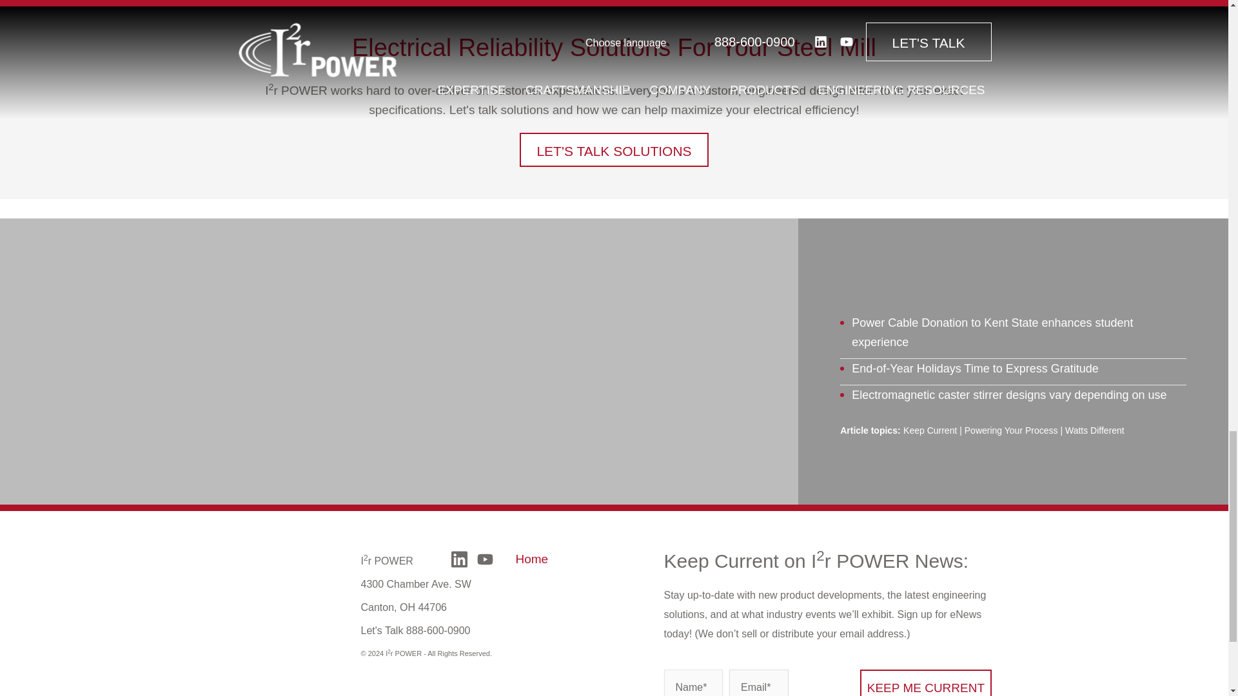  Describe the element at coordinates (975, 369) in the screenshot. I see `End-of-Year Holidays Time to Express Gratitude` at that location.